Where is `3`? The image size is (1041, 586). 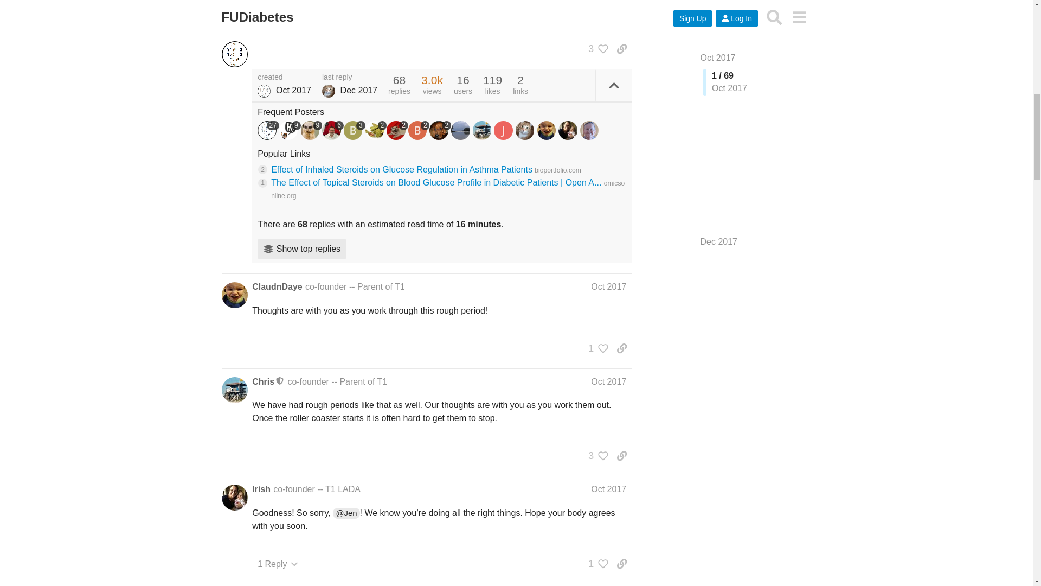 3 is located at coordinates (595, 49).